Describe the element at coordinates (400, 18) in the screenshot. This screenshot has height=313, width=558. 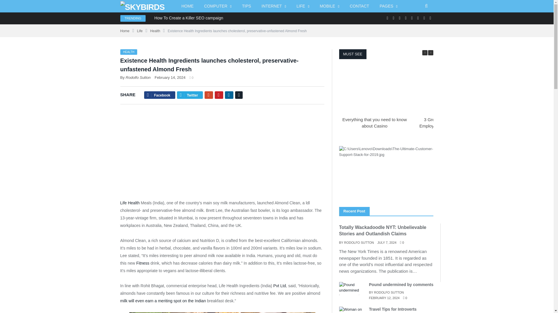
I see `Instagram` at that location.